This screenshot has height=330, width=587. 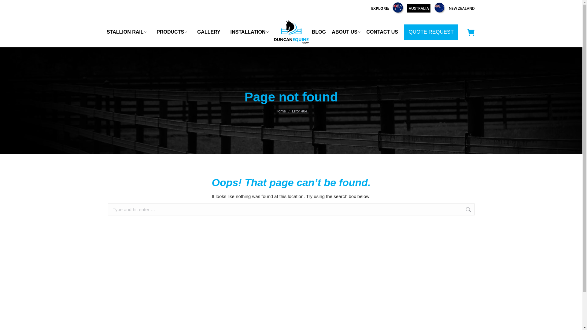 What do you see at coordinates (431, 32) in the screenshot?
I see `QUOTE REQUEST` at bounding box center [431, 32].